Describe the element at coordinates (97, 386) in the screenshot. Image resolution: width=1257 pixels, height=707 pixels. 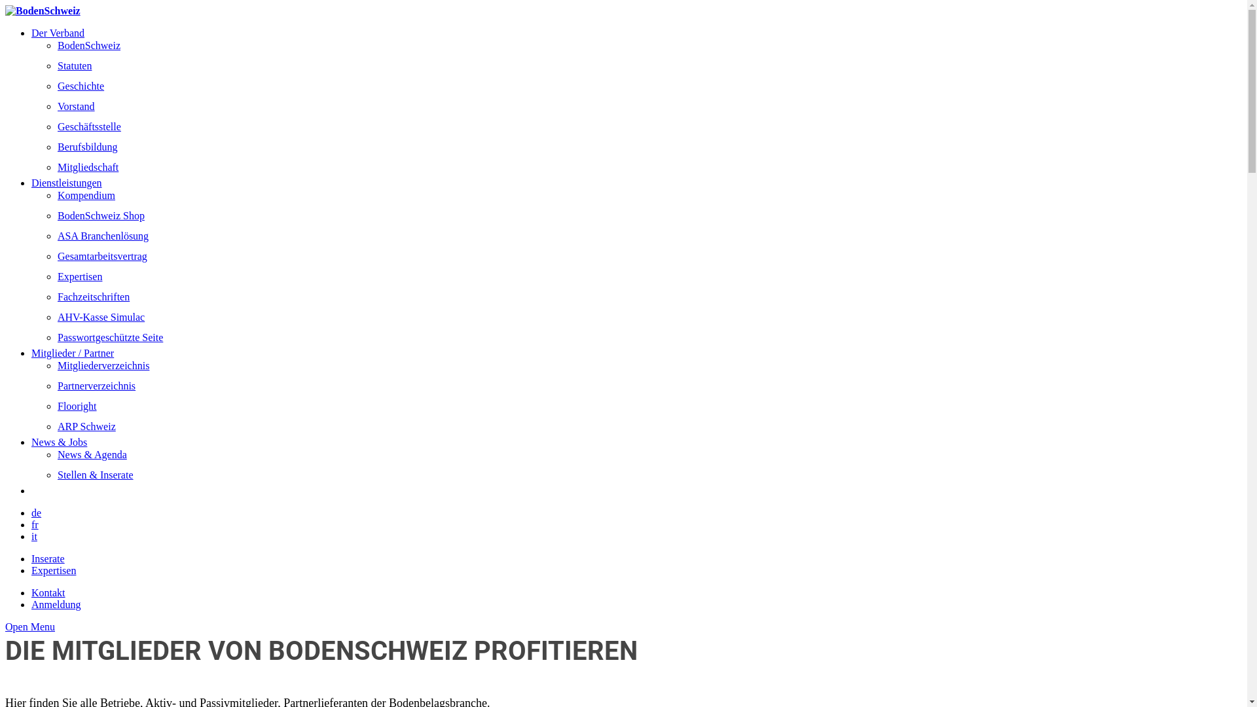
I see `Partnerverzeichnis` at that location.